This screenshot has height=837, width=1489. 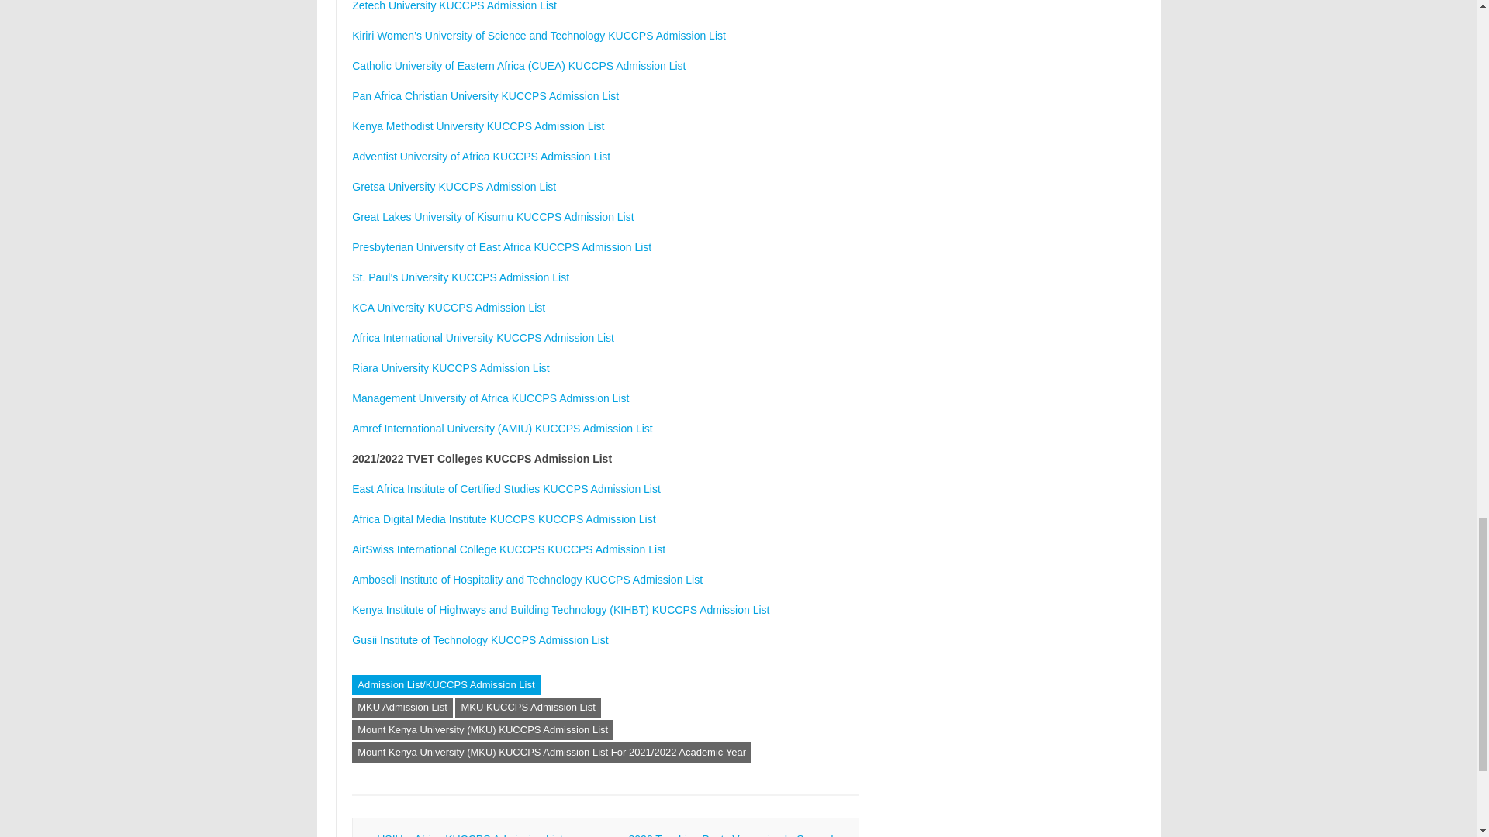 I want to click on Gretsa University KUCCPS Admission List, so click(x=453, y=187).